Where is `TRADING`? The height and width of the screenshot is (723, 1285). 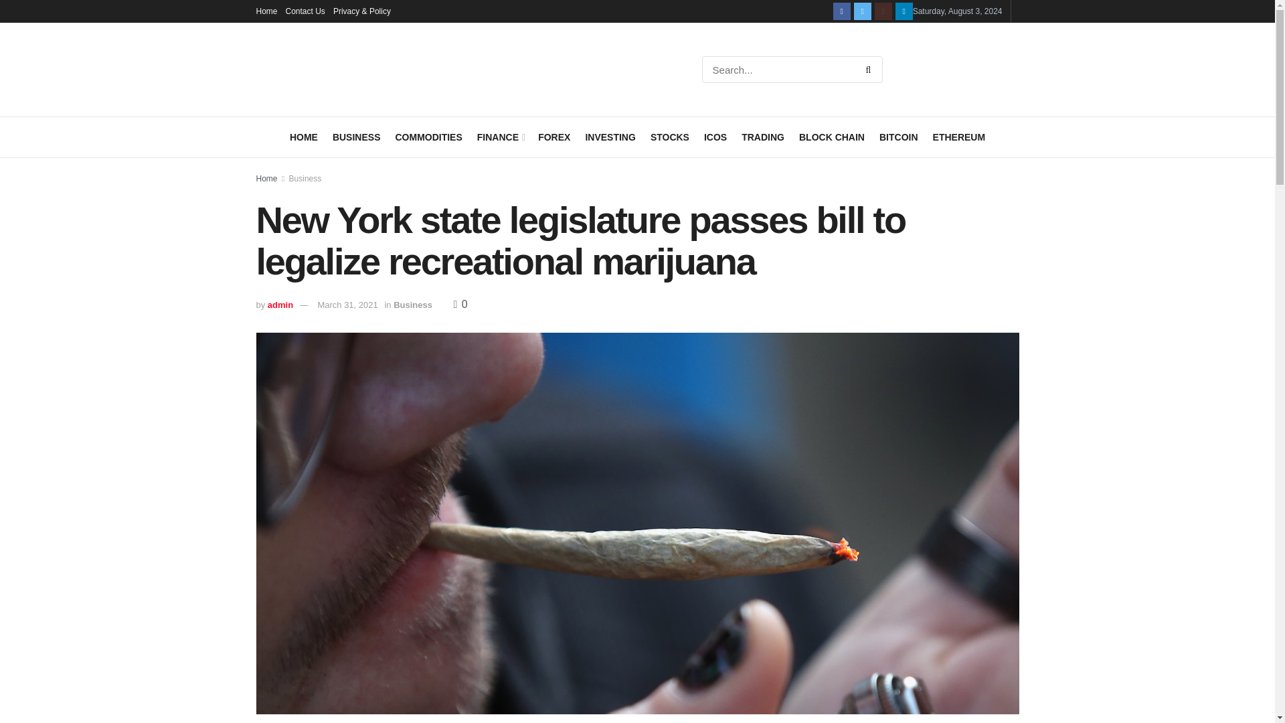
TRADING is located at coordinates (762, 137).